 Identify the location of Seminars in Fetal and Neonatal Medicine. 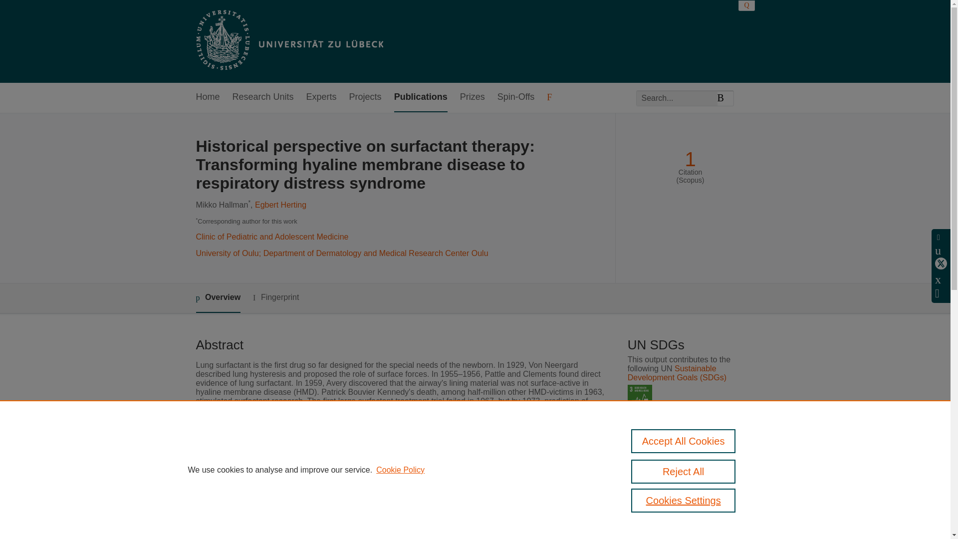
(406, 503).